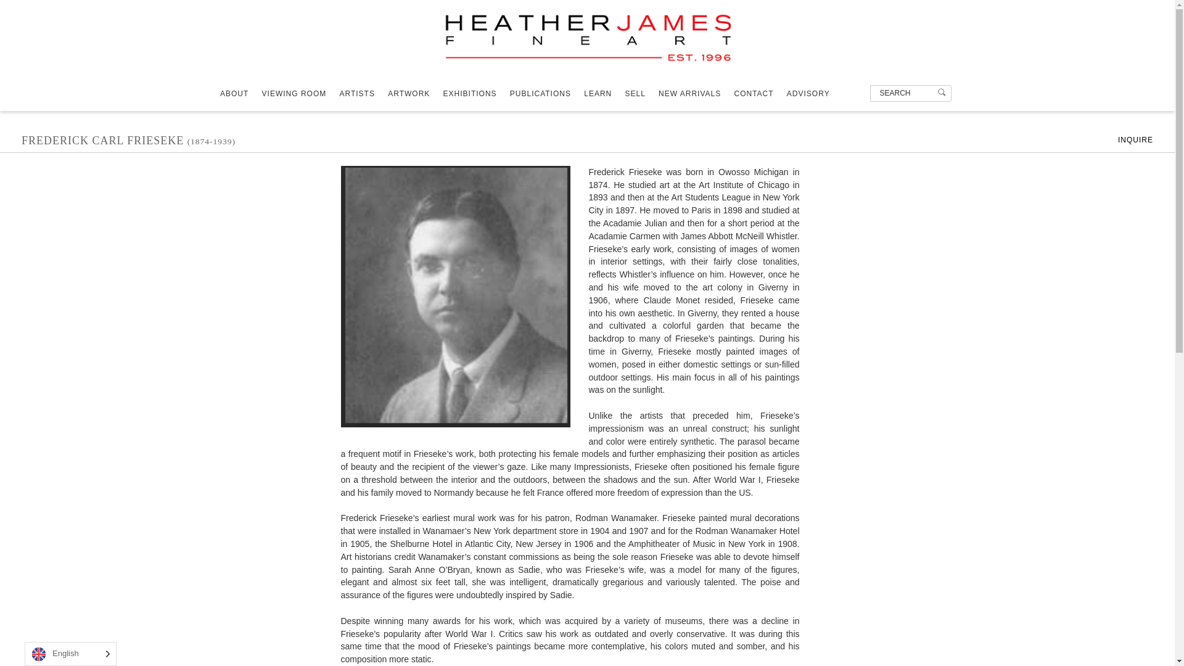  I want to click on ARTISTS, so click(361, 93).